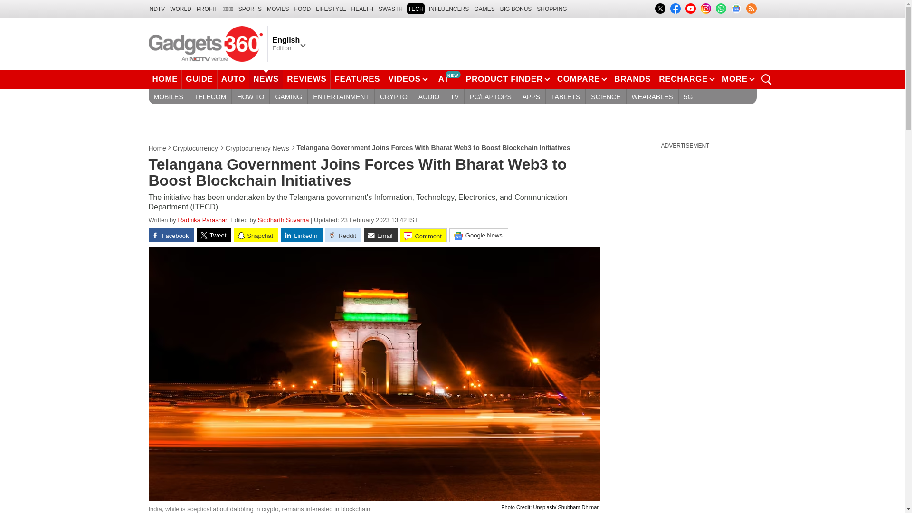  I want to click on GUIDE, so click(199, 79).